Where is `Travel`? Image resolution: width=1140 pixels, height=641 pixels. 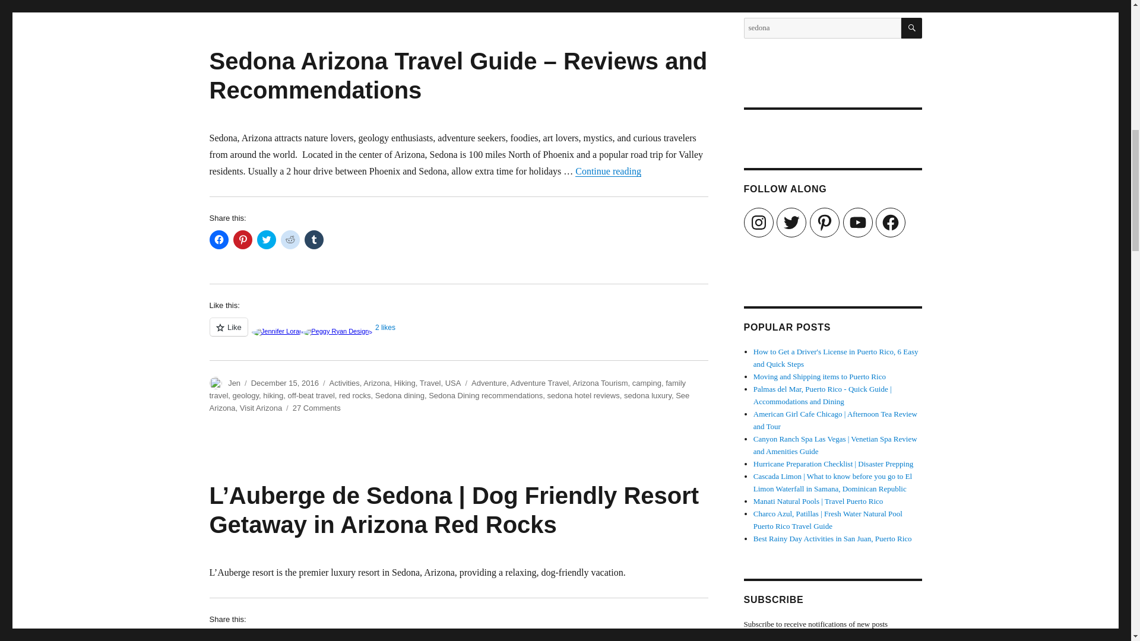
Travel is located at coordinates (430, 383).